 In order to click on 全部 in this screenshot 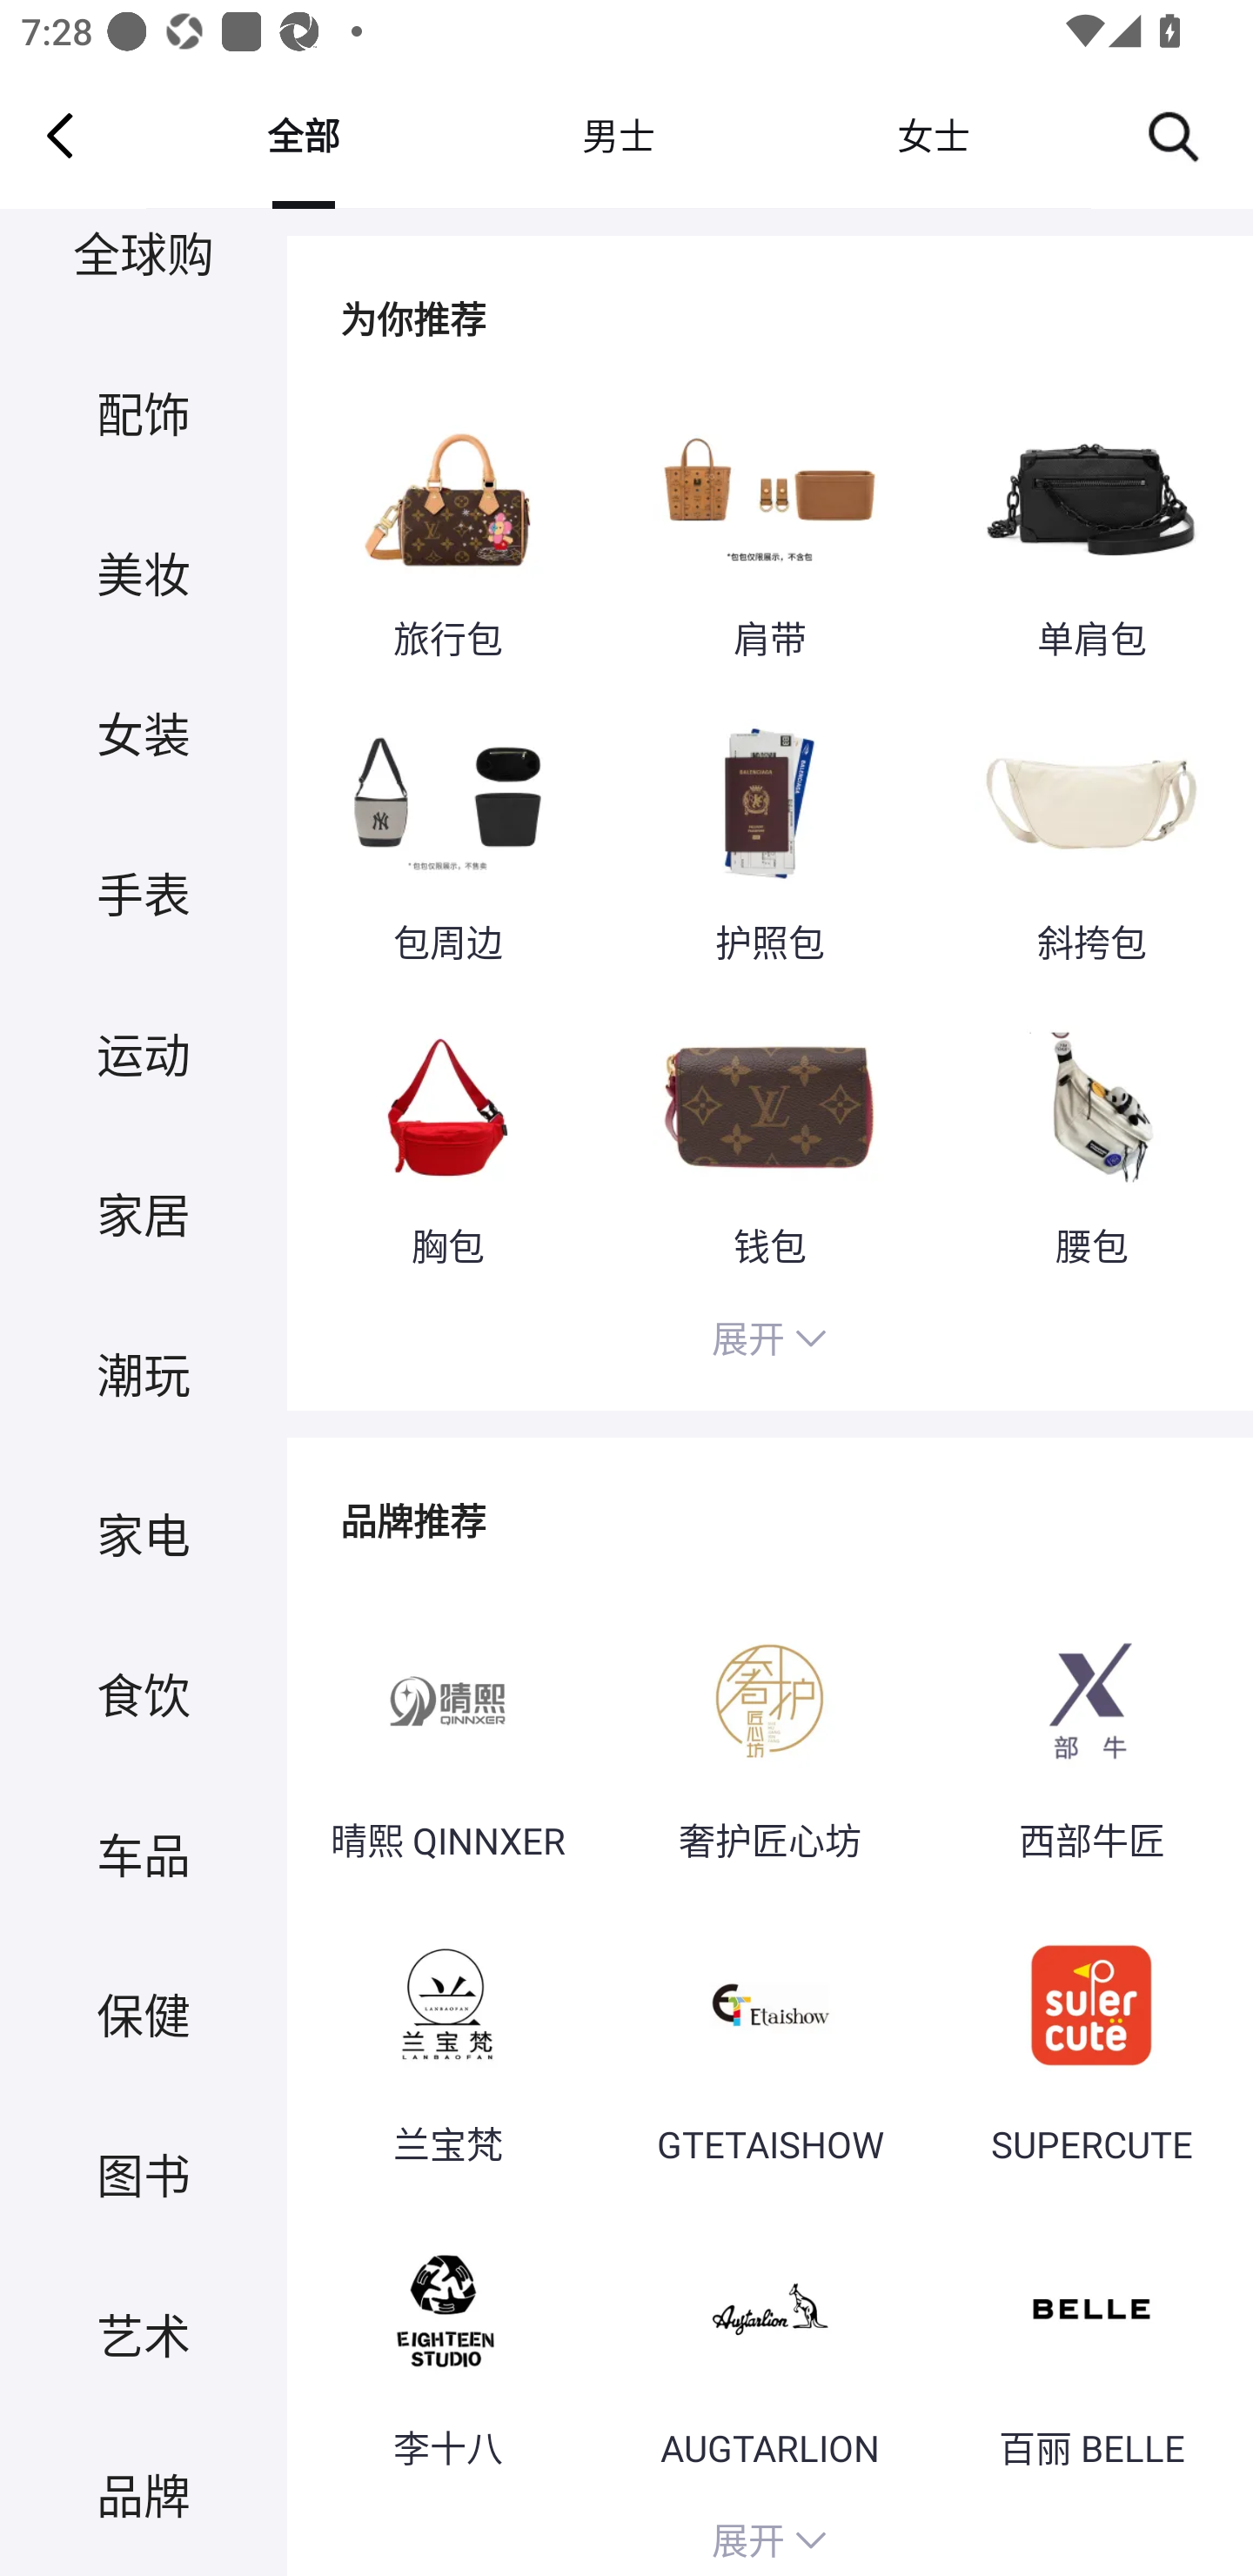, I will do `click(303, 135)`.